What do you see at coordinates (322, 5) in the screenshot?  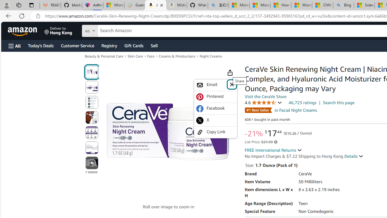 I see `CNN - MSN` at bounding box center [322, 5].